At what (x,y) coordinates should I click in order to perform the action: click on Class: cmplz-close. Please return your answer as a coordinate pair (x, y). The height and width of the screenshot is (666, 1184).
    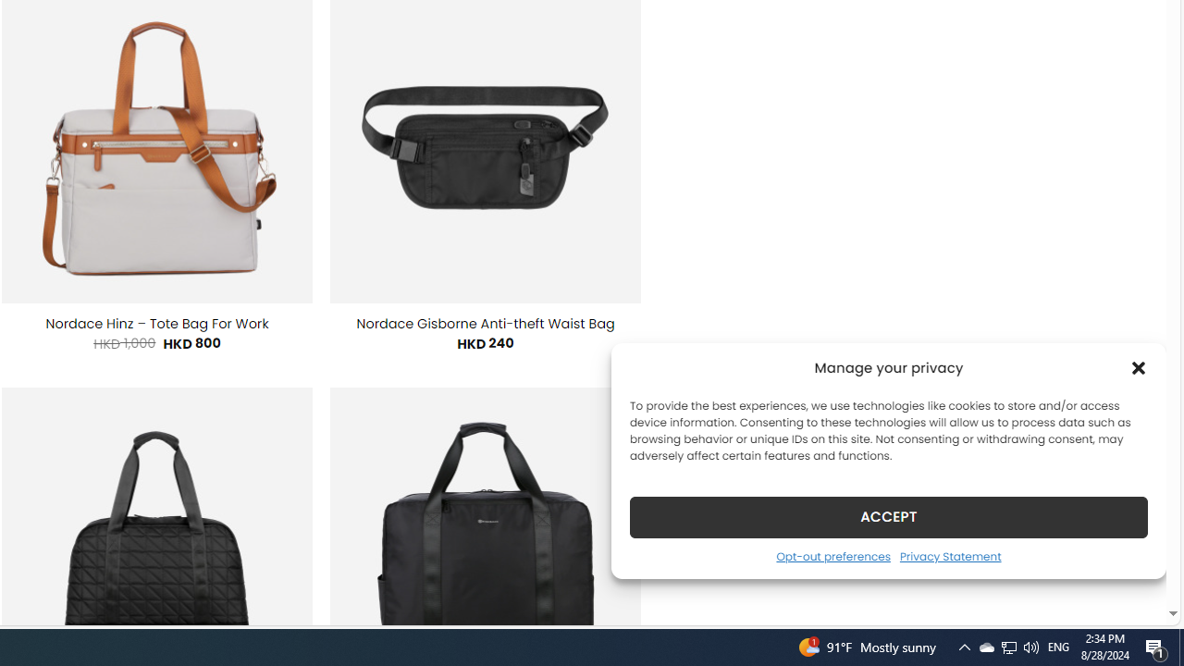
    Looking at the image, I should click on (1139, 368).